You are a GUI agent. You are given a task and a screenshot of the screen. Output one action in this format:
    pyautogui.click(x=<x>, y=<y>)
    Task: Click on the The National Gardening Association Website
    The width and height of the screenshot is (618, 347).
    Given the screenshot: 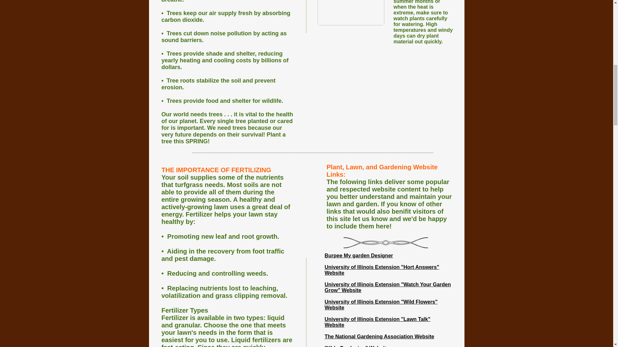 What is the action you would take?
    pyautogui.click(x=379, y=336)
    